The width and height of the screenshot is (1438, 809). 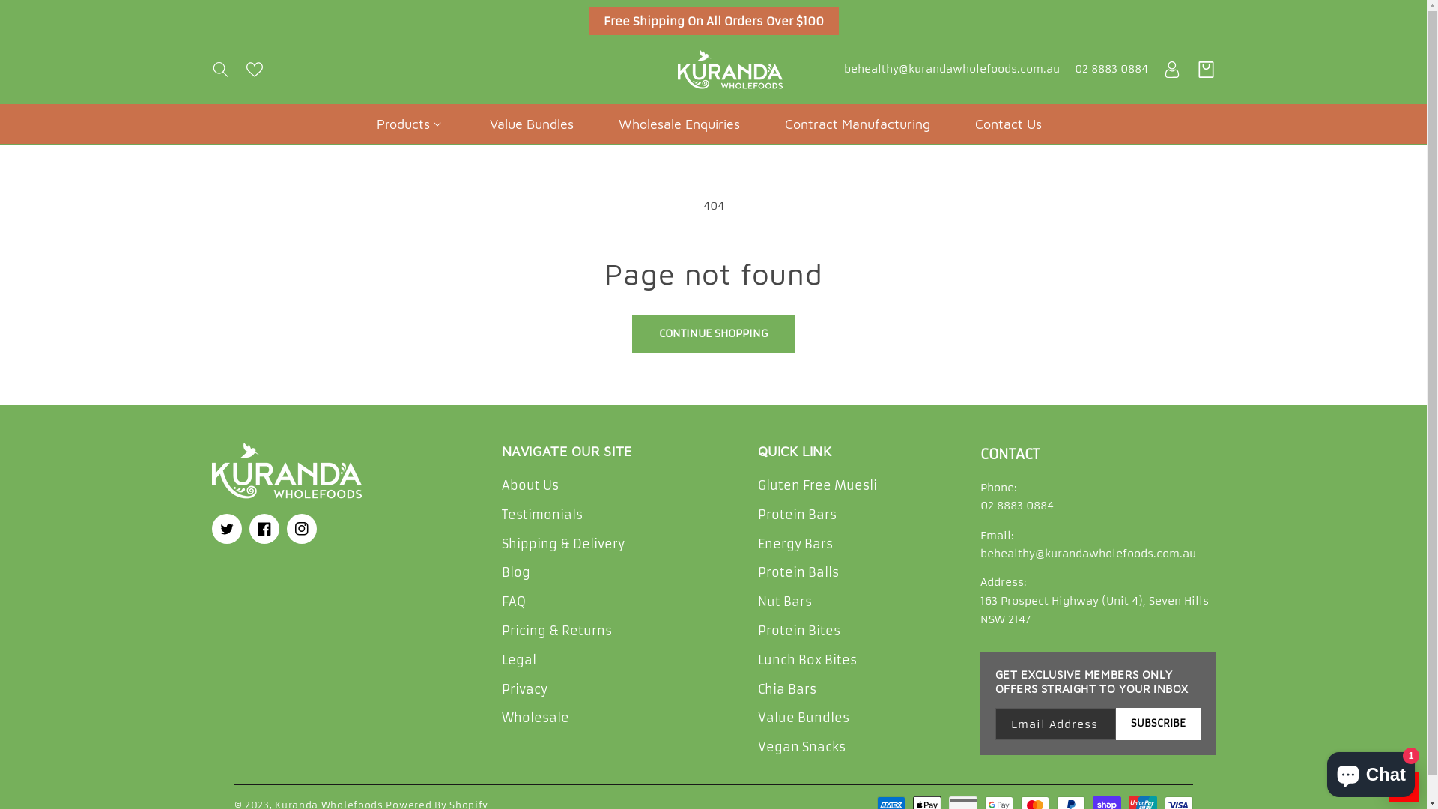 I want to click on Privacy, so click(x=524, y=689).